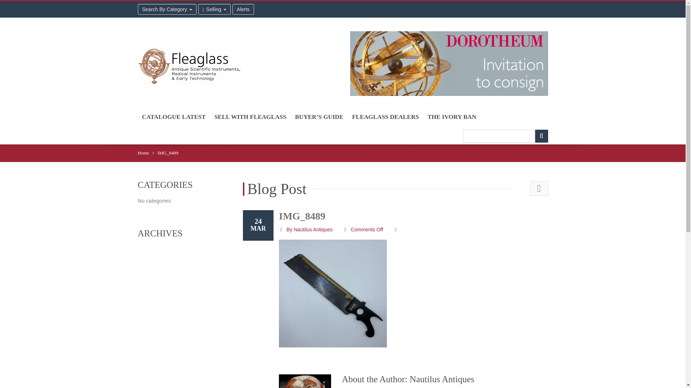 The height and width of the screenshot is (388, 691). What do you see at coordinates (167, 9) in the screenshot?
I see `Search By Category` at bounding box center [167, 9].